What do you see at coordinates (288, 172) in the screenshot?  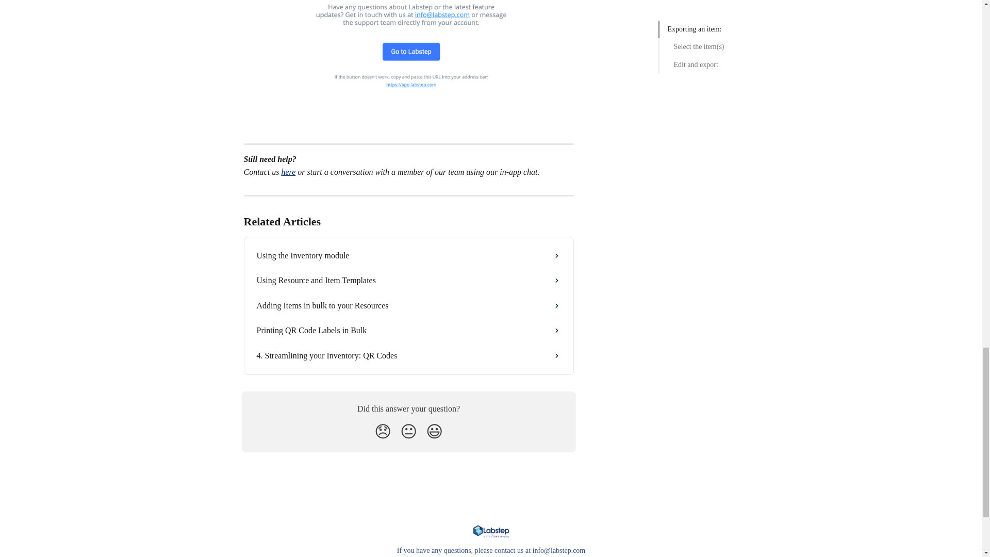 I see `here` at bounding box center [288, 172].